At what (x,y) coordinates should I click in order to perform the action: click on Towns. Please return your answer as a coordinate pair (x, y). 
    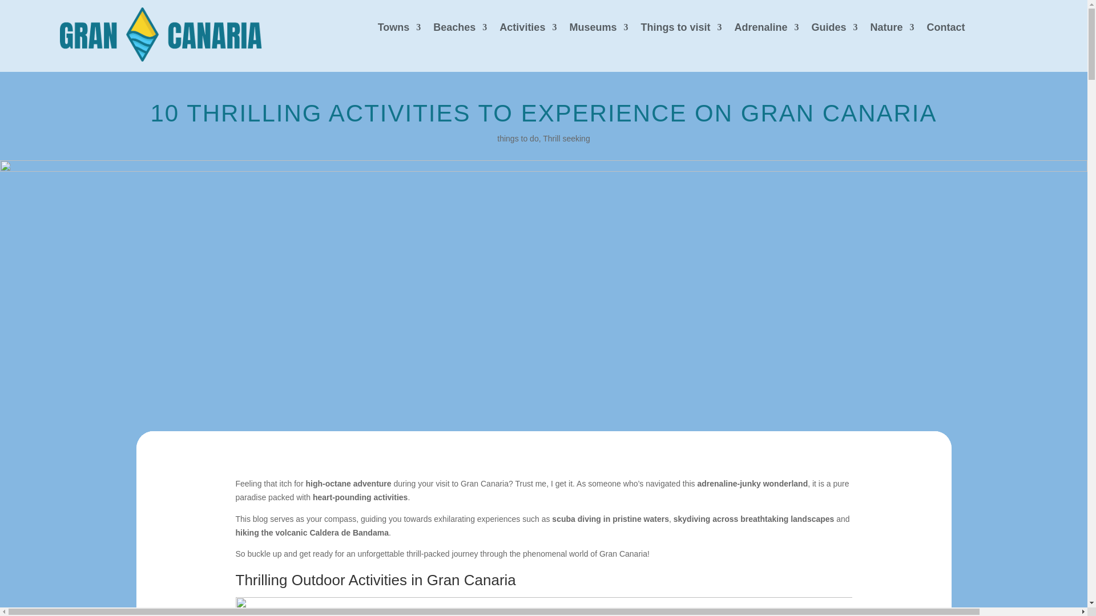
    Looking at the image, I should click on (400, 30).